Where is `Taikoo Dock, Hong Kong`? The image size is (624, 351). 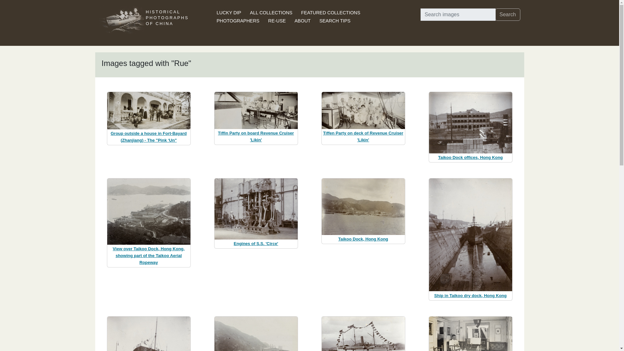
Taikoo Dock, Hong Kong is located at coordinates (363, 239).